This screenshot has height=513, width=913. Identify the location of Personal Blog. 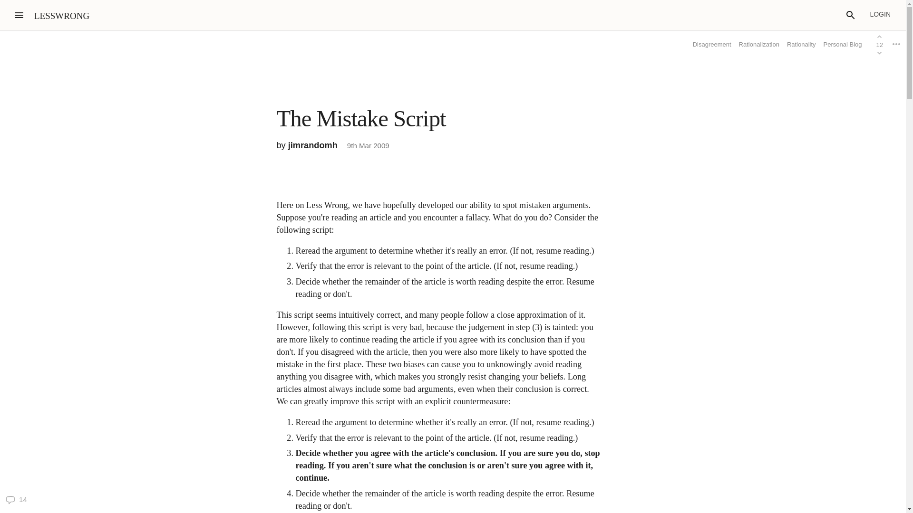
(843, 44).